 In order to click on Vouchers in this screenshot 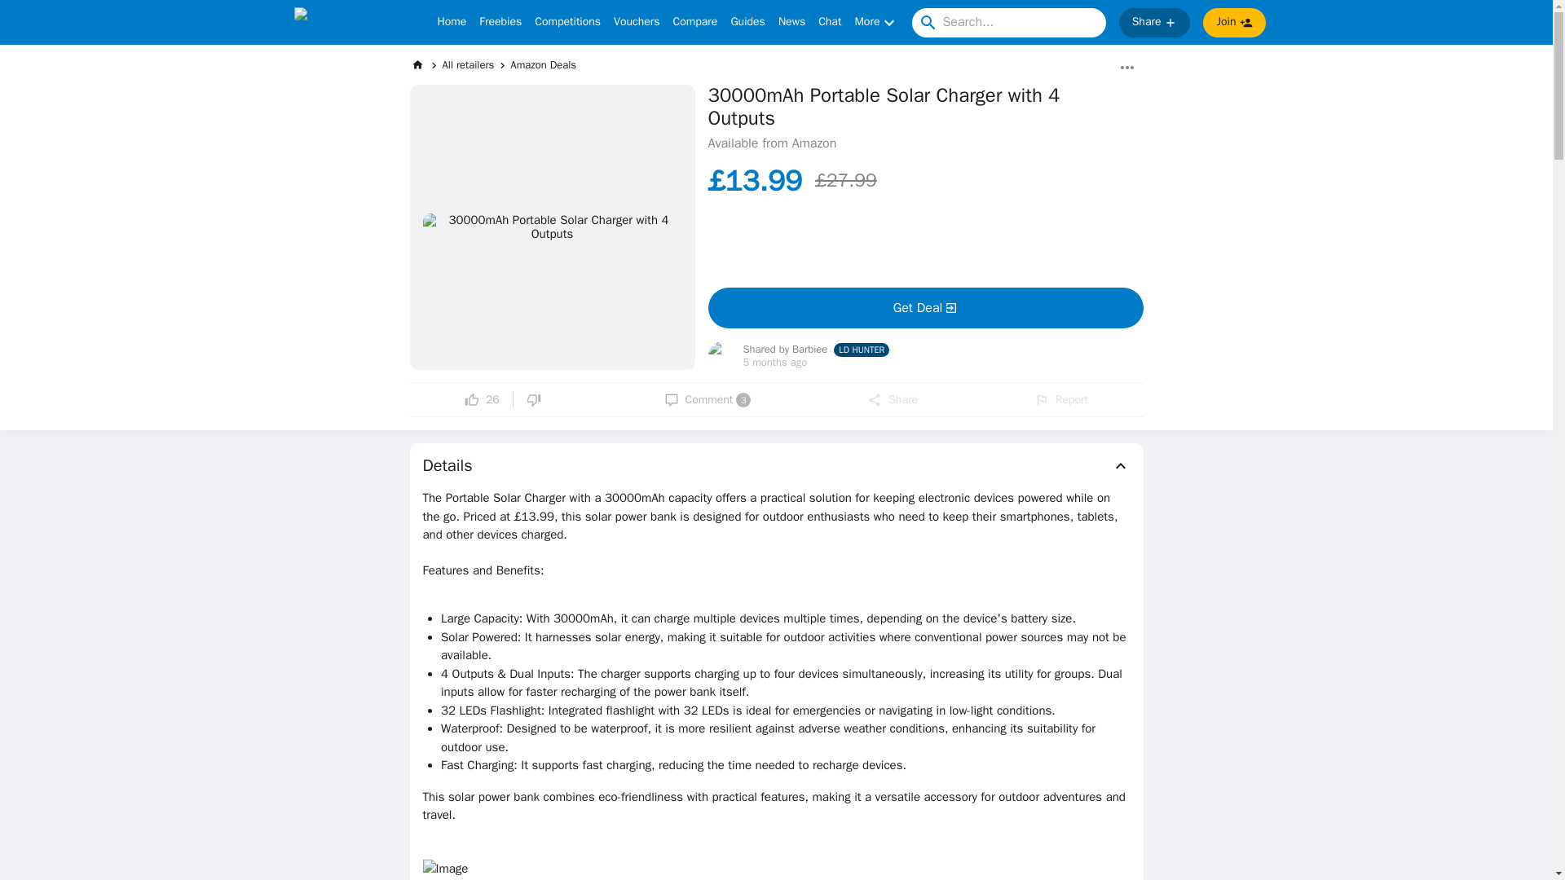, I will do `click(636, 23)`.